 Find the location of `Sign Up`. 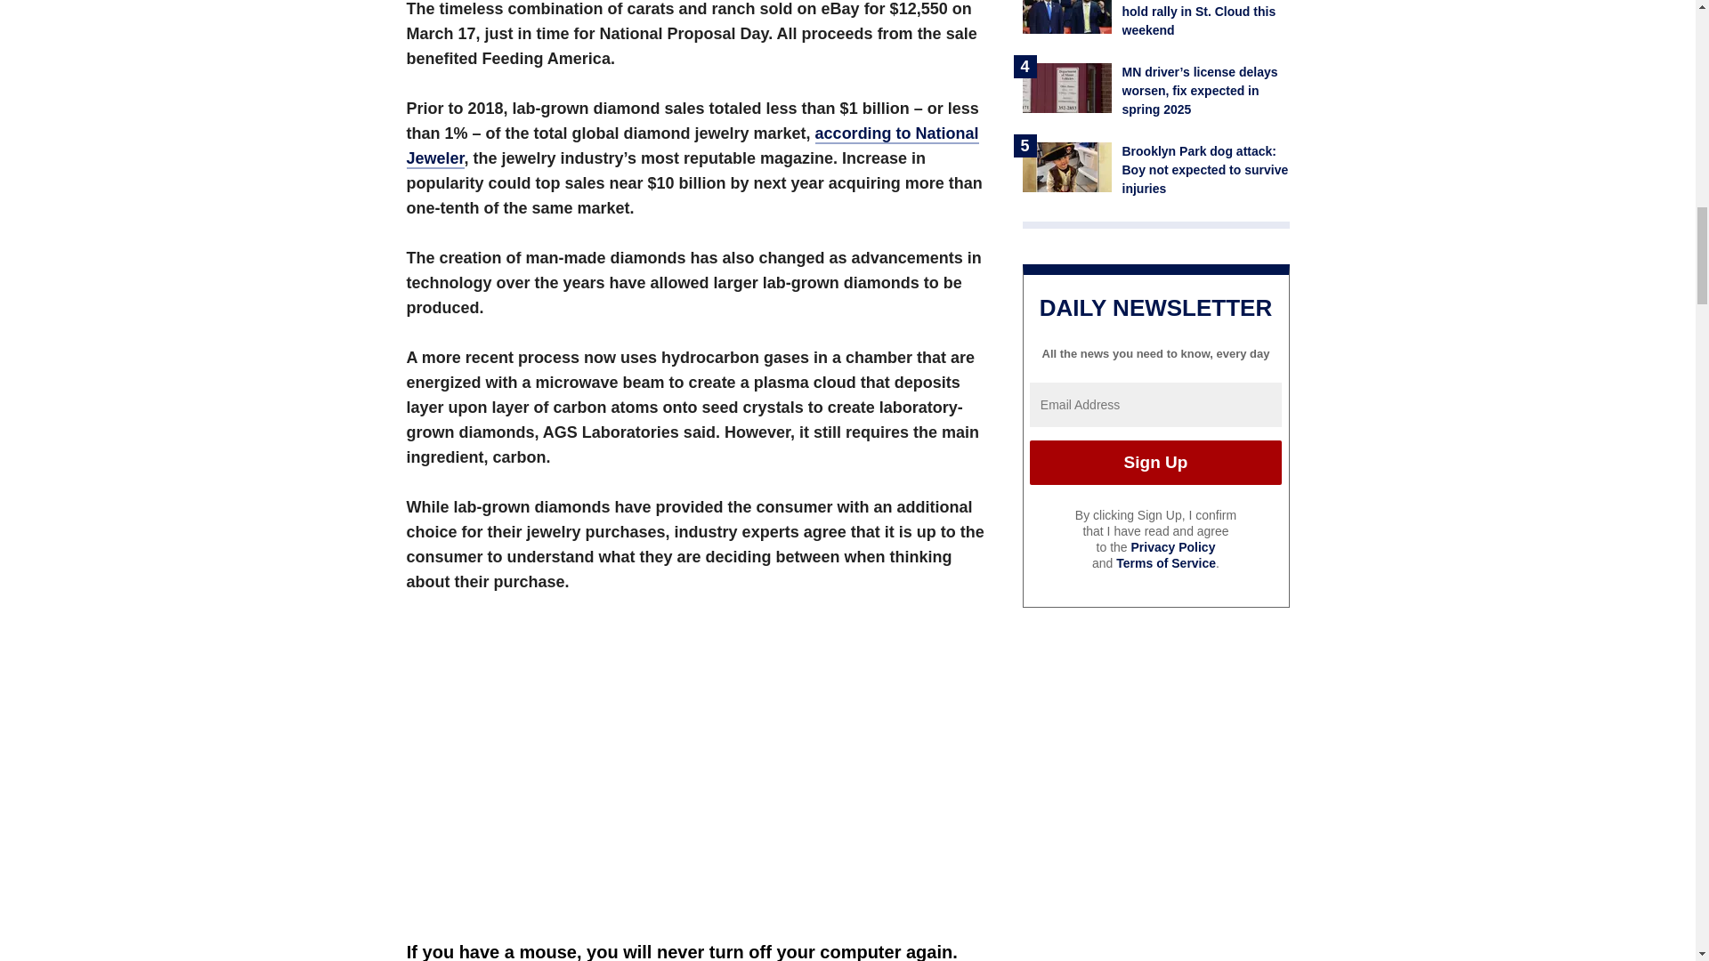

Sign Up is located at coordinates (1155, 463).